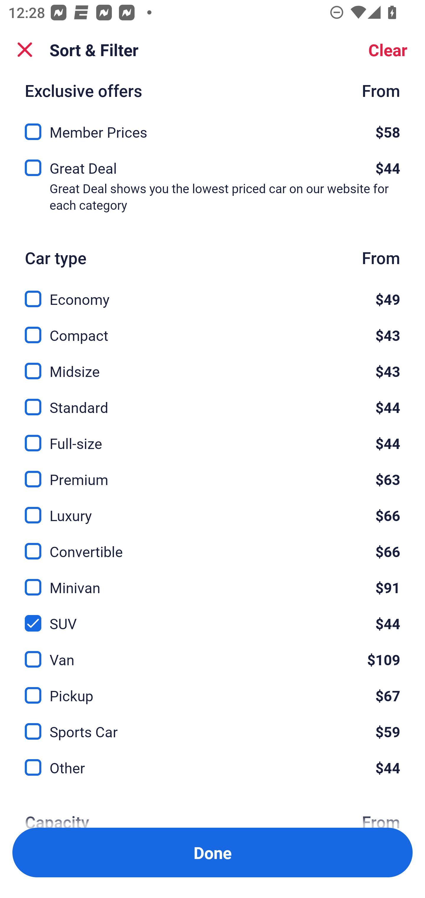  What do you see at coordinates (212, 768) in the screenshot?
I see `Other, $44 Other $44` at bounding box center [212, 768].